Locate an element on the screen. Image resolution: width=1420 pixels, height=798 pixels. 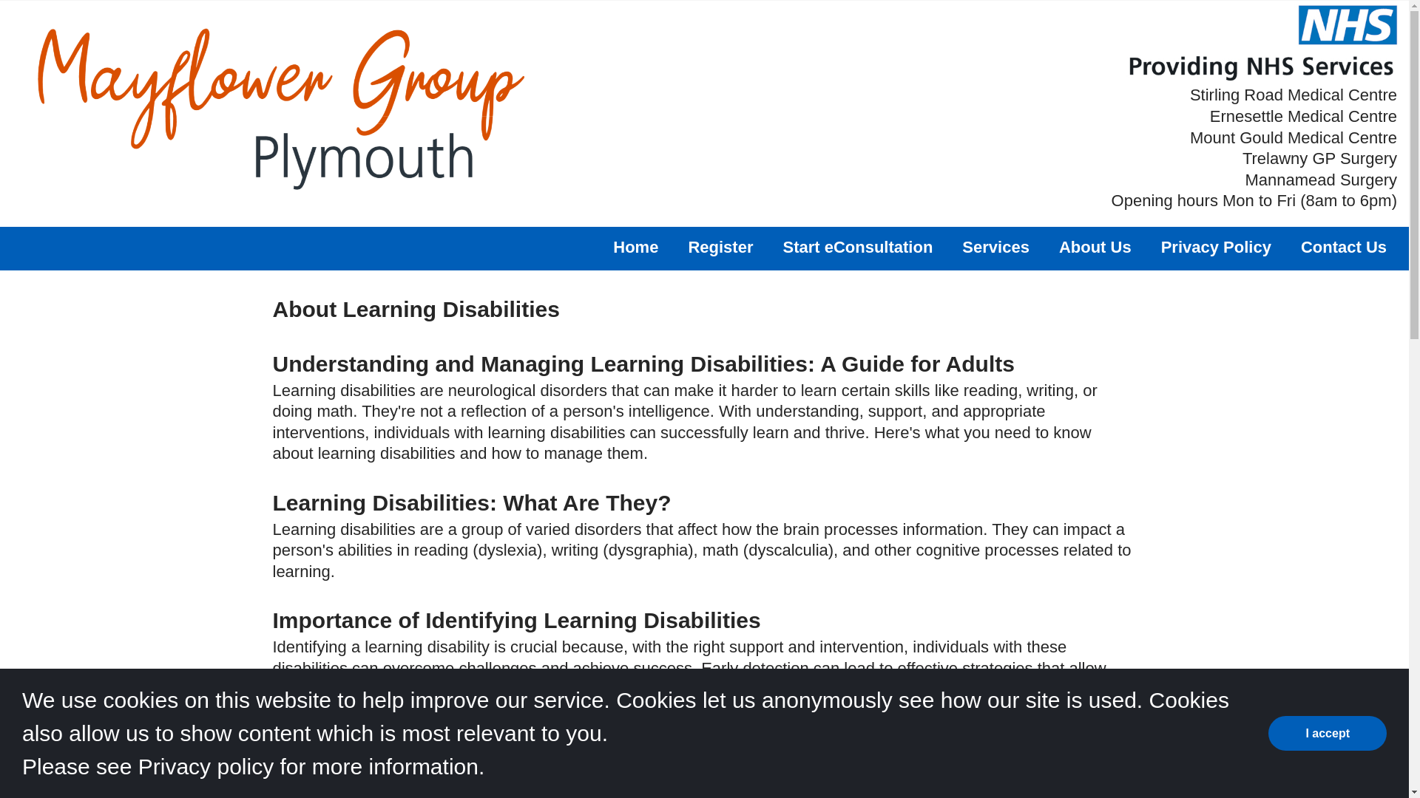
Privacy Policy is located at coordinates (1216, 247).